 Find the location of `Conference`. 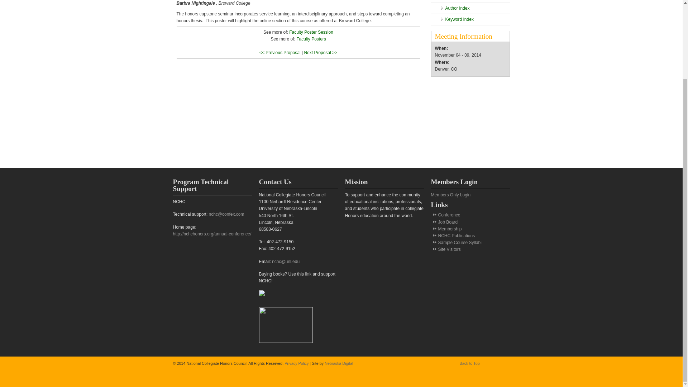

Conference is located at coordinates (449, 215).